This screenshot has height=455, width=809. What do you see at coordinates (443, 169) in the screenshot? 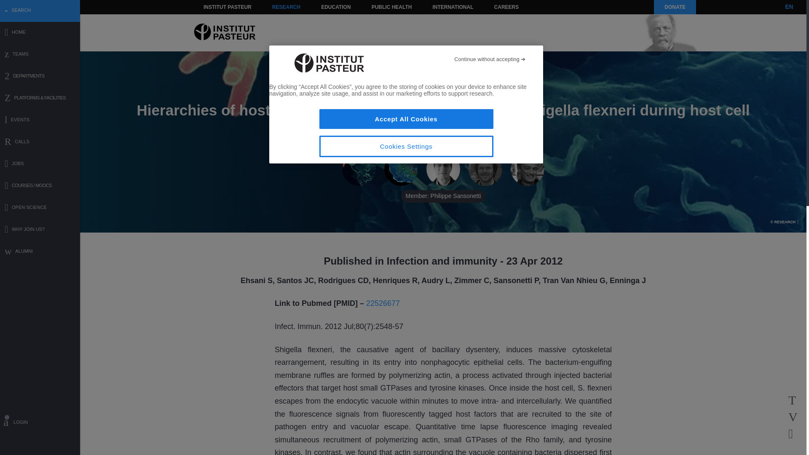
I see `Member: Philippe Sansonetti` at bounding box center [443, 169].